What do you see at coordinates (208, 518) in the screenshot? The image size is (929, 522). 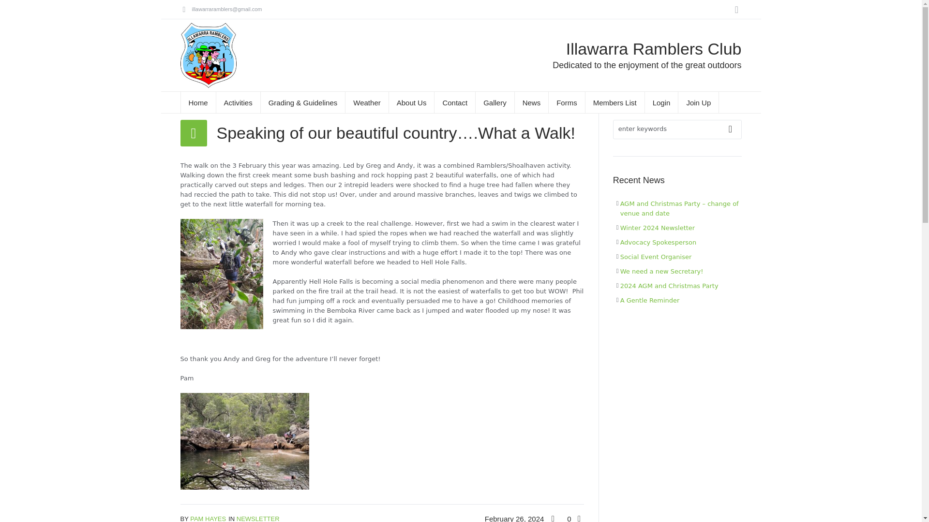 I see `PAM HAYES` at bounding box center [208, 518].